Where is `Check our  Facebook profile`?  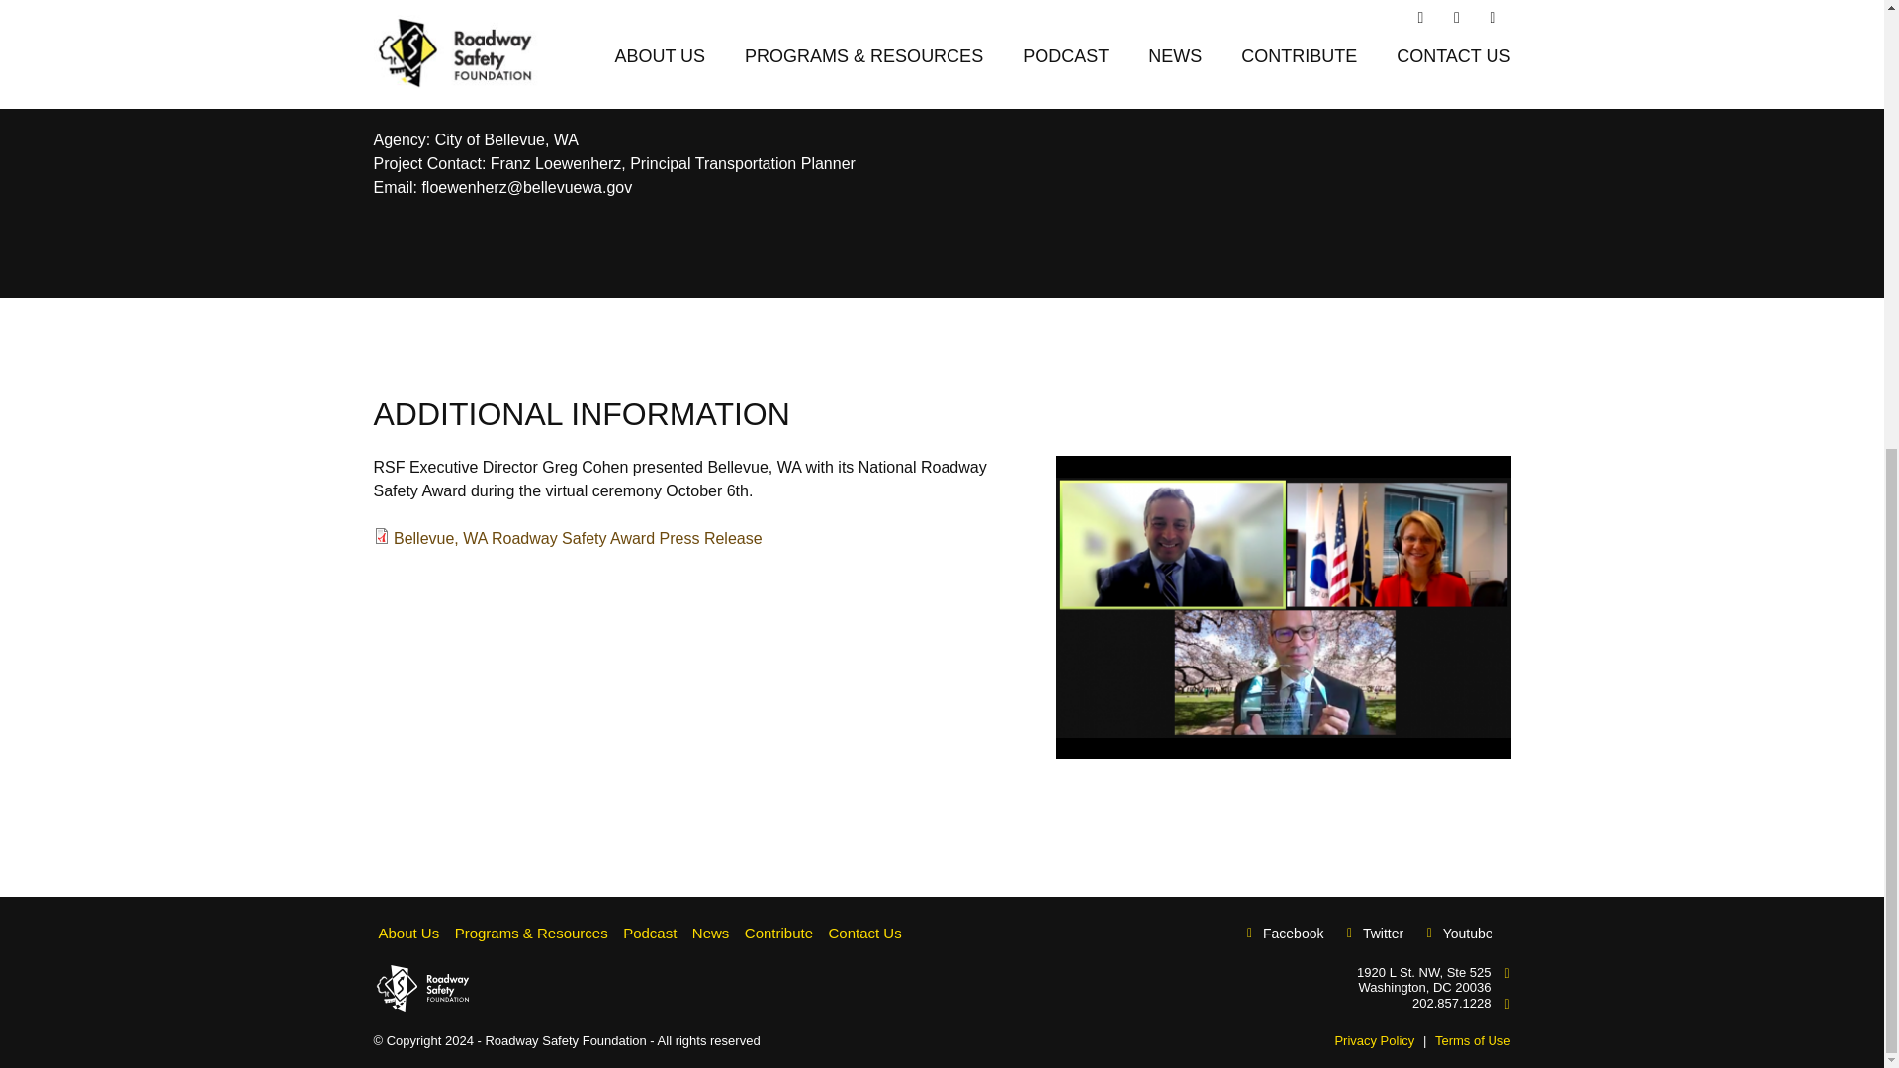 Check our  Facebook profile is located at coordinates (1293, 934).